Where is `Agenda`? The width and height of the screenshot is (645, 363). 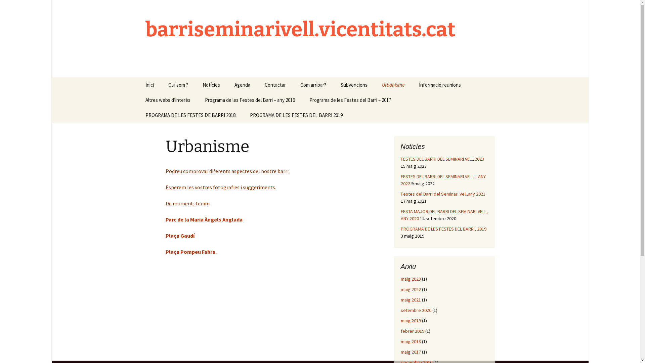
Agenda is located at coordinates (243, 85).